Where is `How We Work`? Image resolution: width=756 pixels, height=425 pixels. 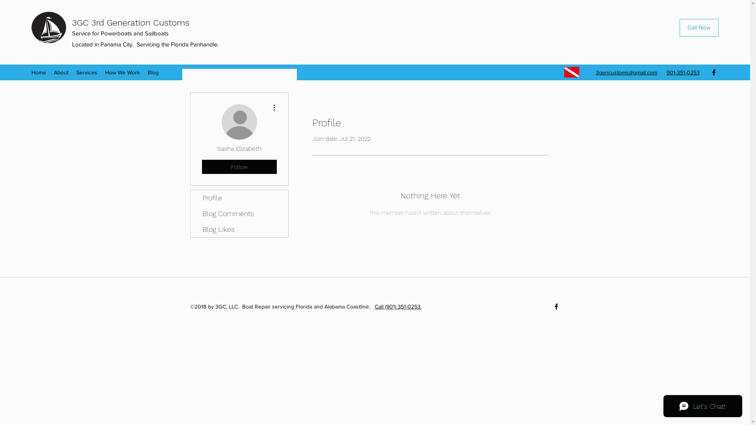
How We Work is located at coordinates (122, 72).